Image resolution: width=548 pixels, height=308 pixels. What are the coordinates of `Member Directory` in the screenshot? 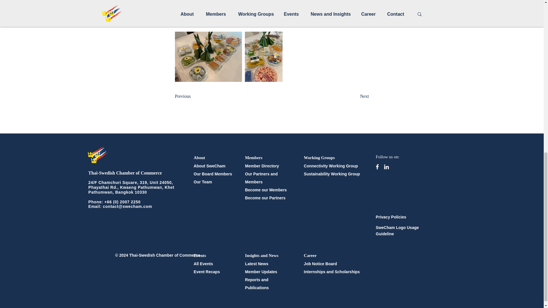 It's located at (262, 166).